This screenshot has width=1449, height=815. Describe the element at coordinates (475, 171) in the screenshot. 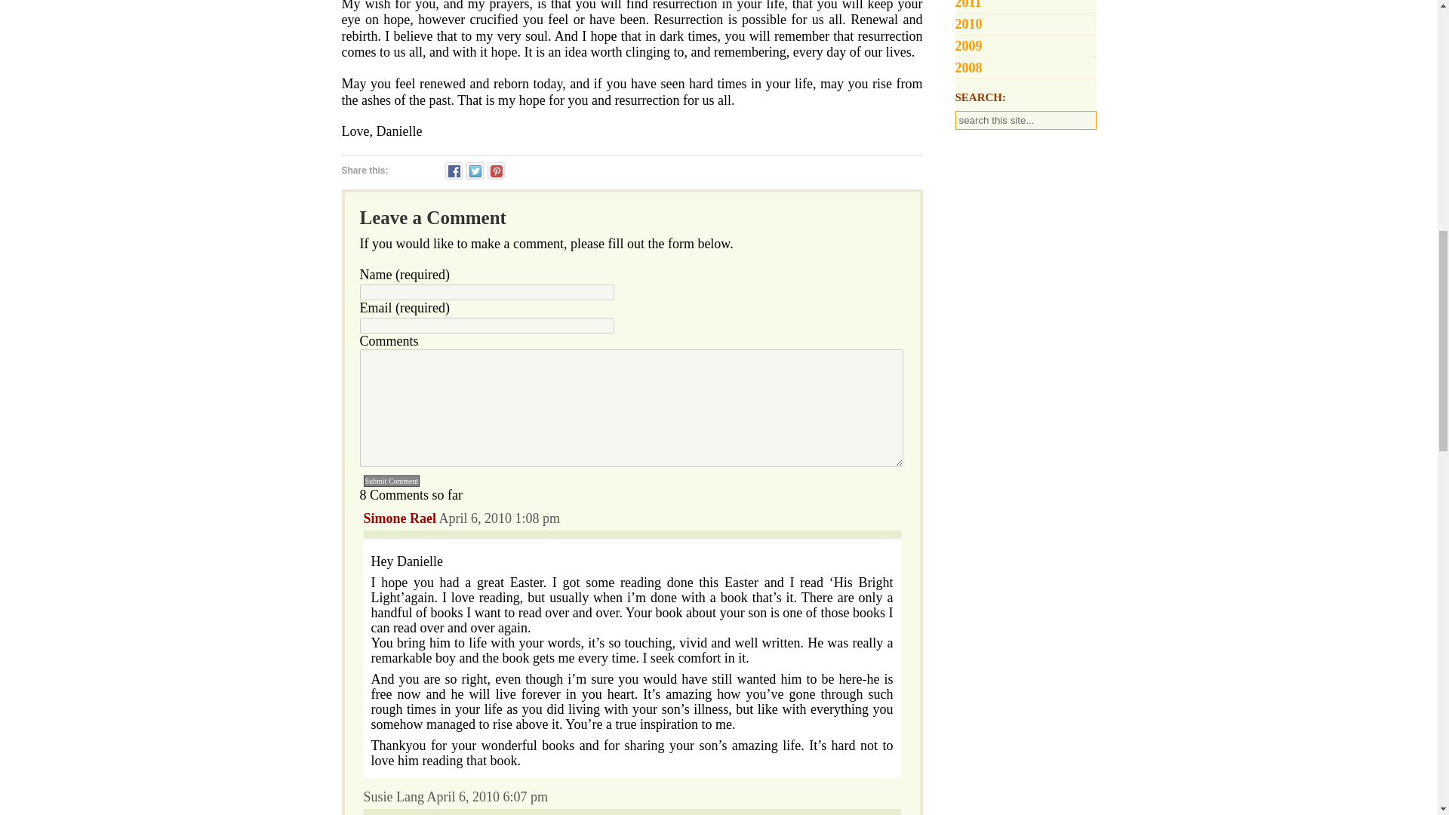

I see `Click to share on Twitter` at that location.